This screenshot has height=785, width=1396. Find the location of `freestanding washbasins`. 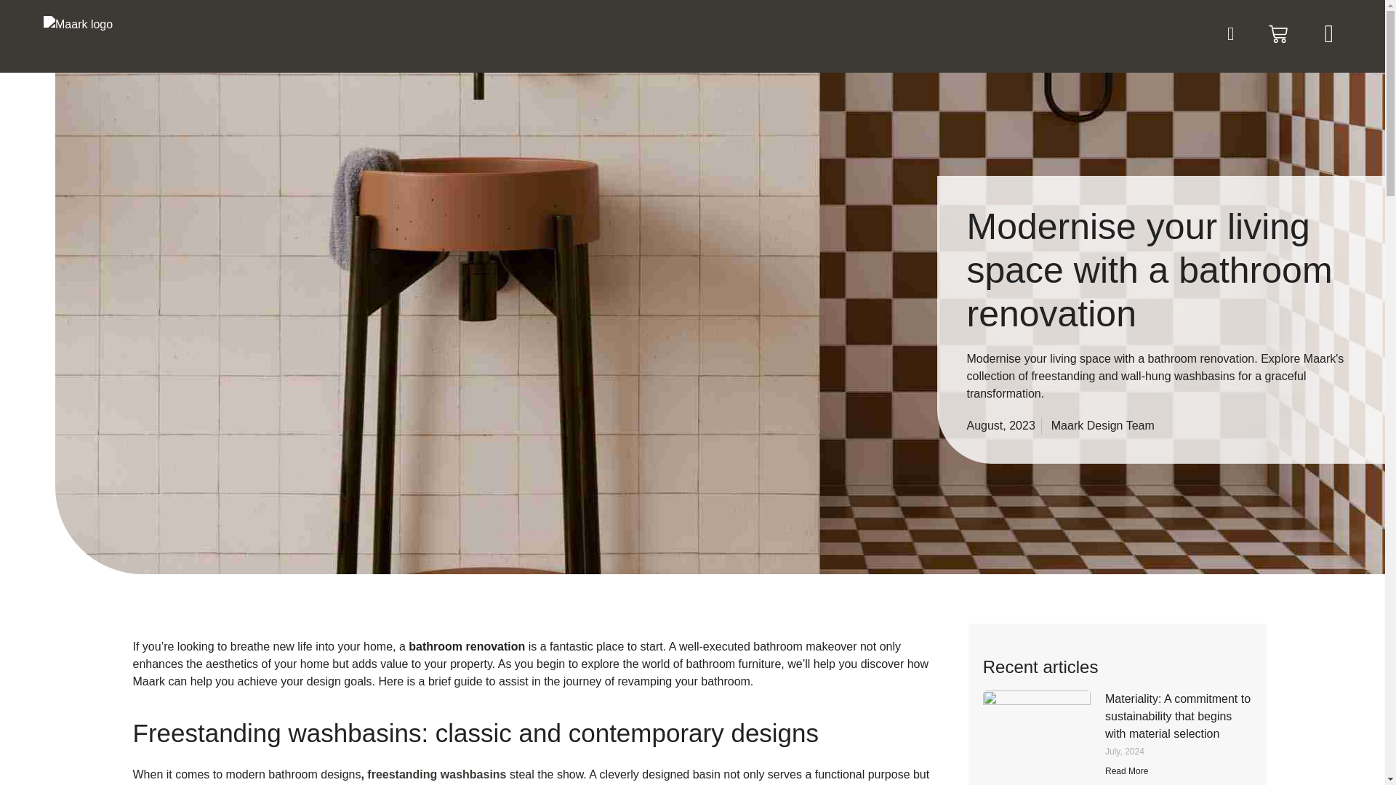

freestanding washbasins is located at coordinates (435, 774).